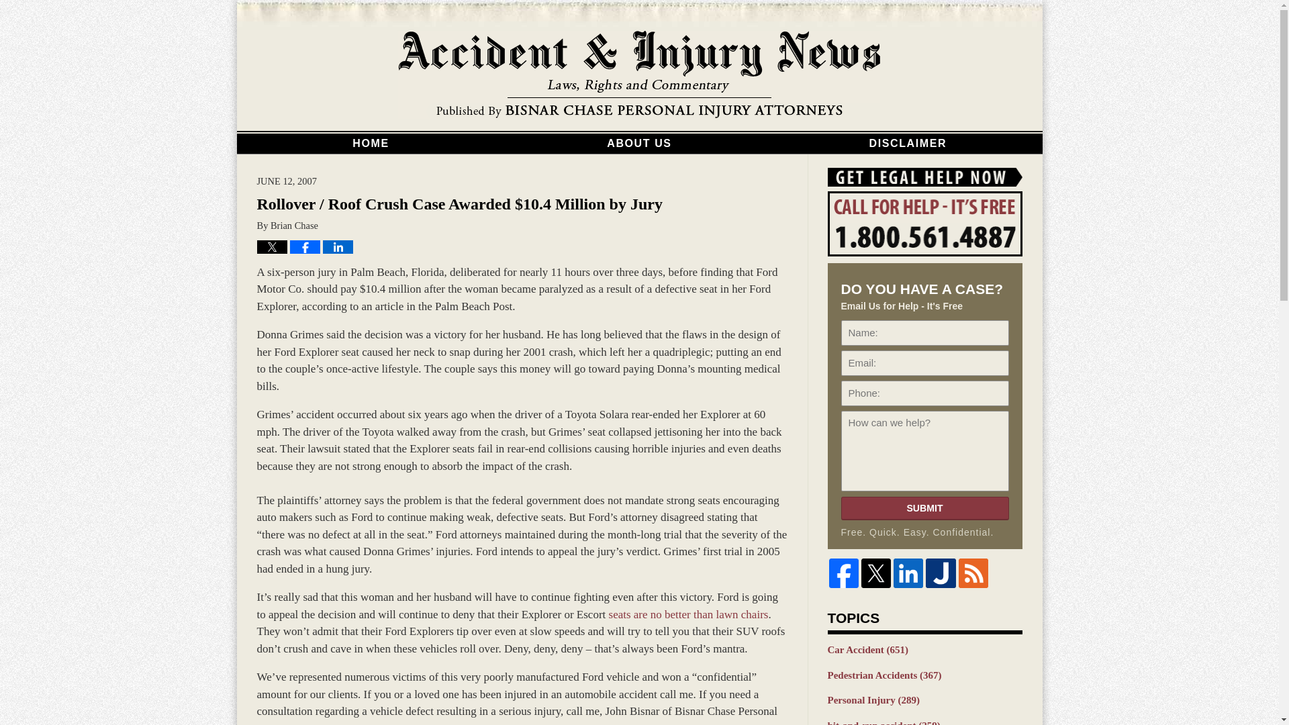  I want to click on California Injury Blog, so click(639, 75).